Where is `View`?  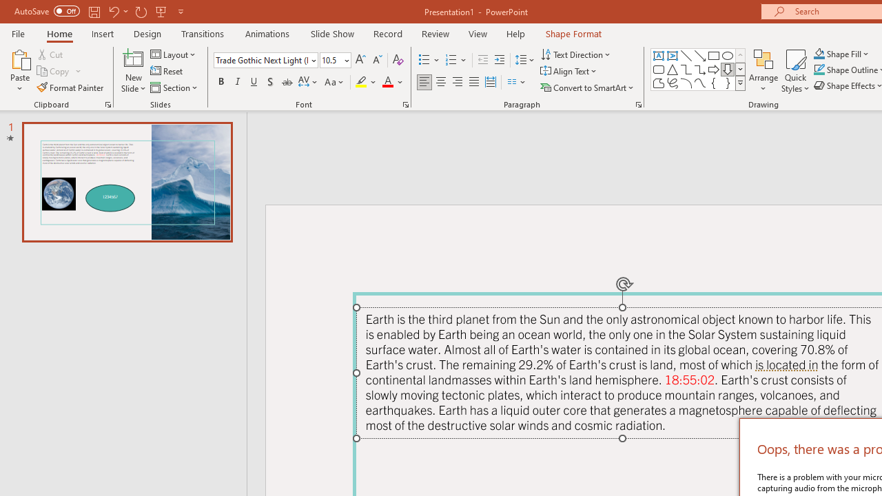
View is located at coordinates (478, 33).